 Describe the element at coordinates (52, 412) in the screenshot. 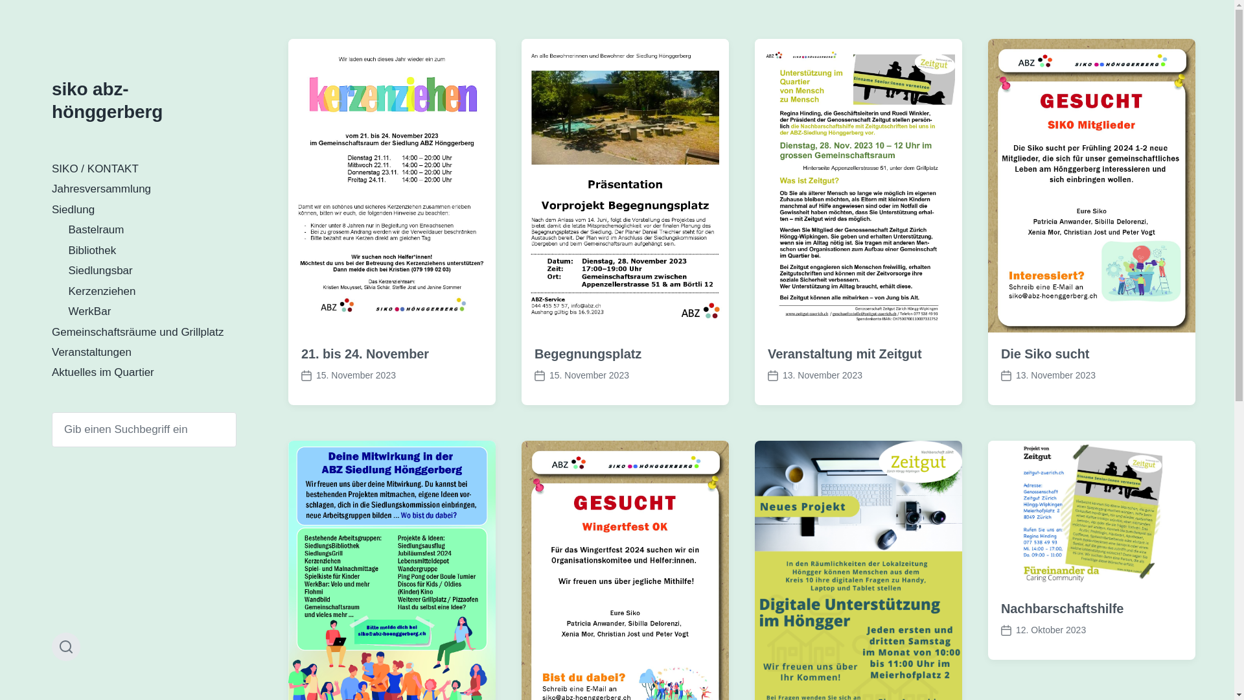

I see `Suchen` at that location.